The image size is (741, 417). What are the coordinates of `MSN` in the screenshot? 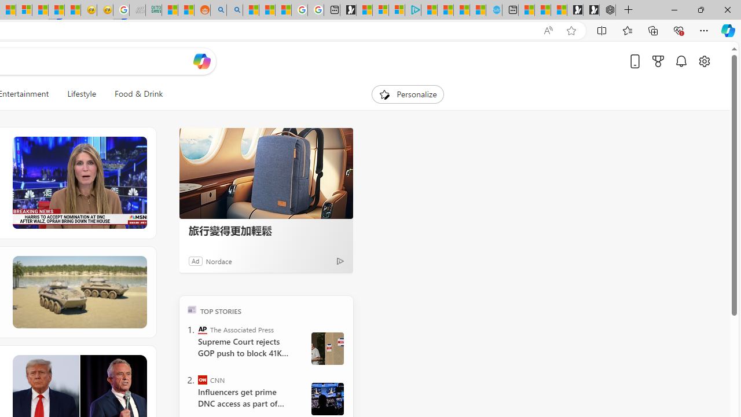 It's located at (57, 10).